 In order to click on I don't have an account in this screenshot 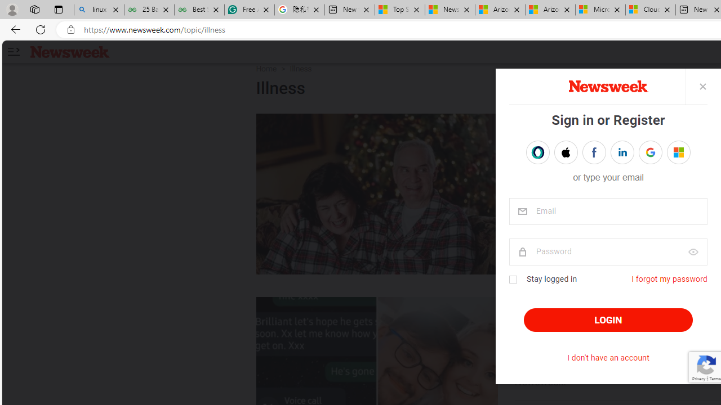, I will do `click(608, 358)`.